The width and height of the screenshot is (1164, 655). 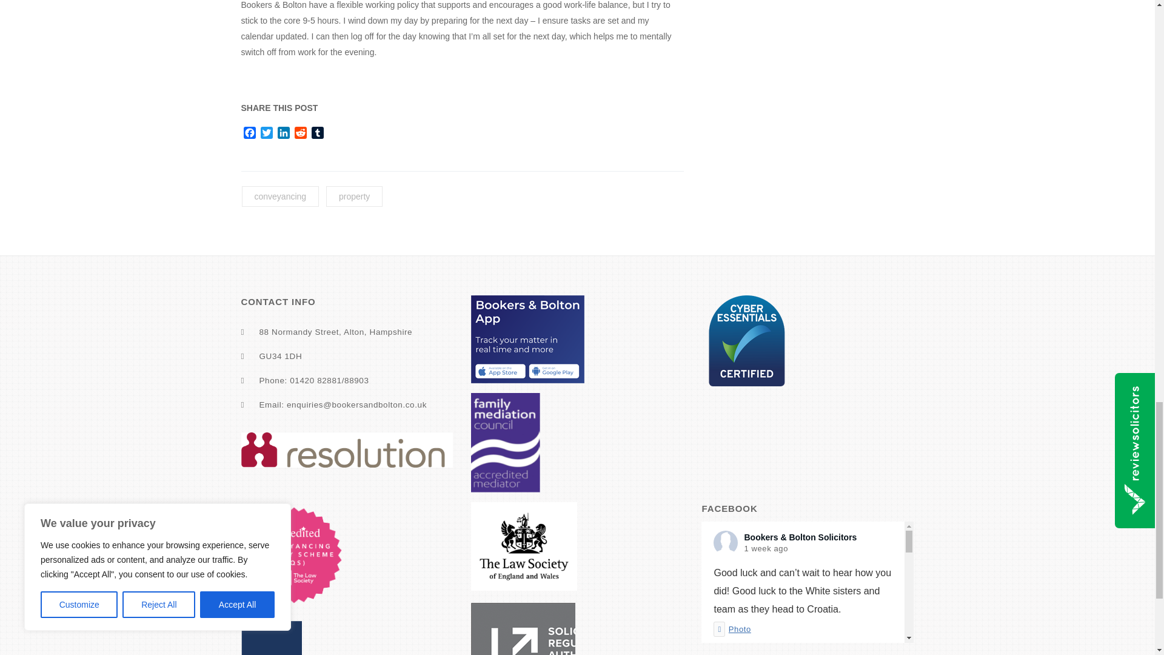 What do you see at coordinates (741, 648) in the screenshot?
I see `View on Facebook` at bounding box center [741, 648].